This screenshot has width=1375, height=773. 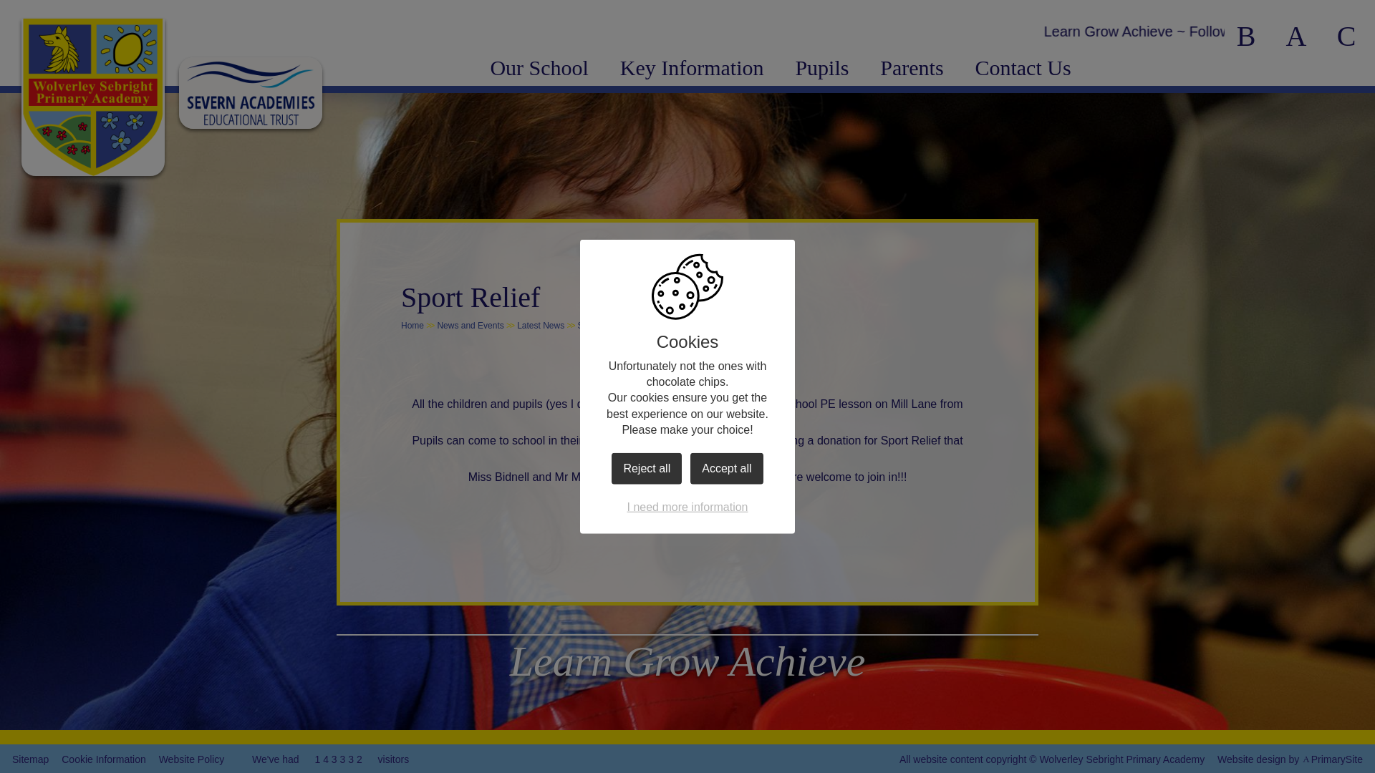 I want to click on Key Information, so click(x=692, y=67).